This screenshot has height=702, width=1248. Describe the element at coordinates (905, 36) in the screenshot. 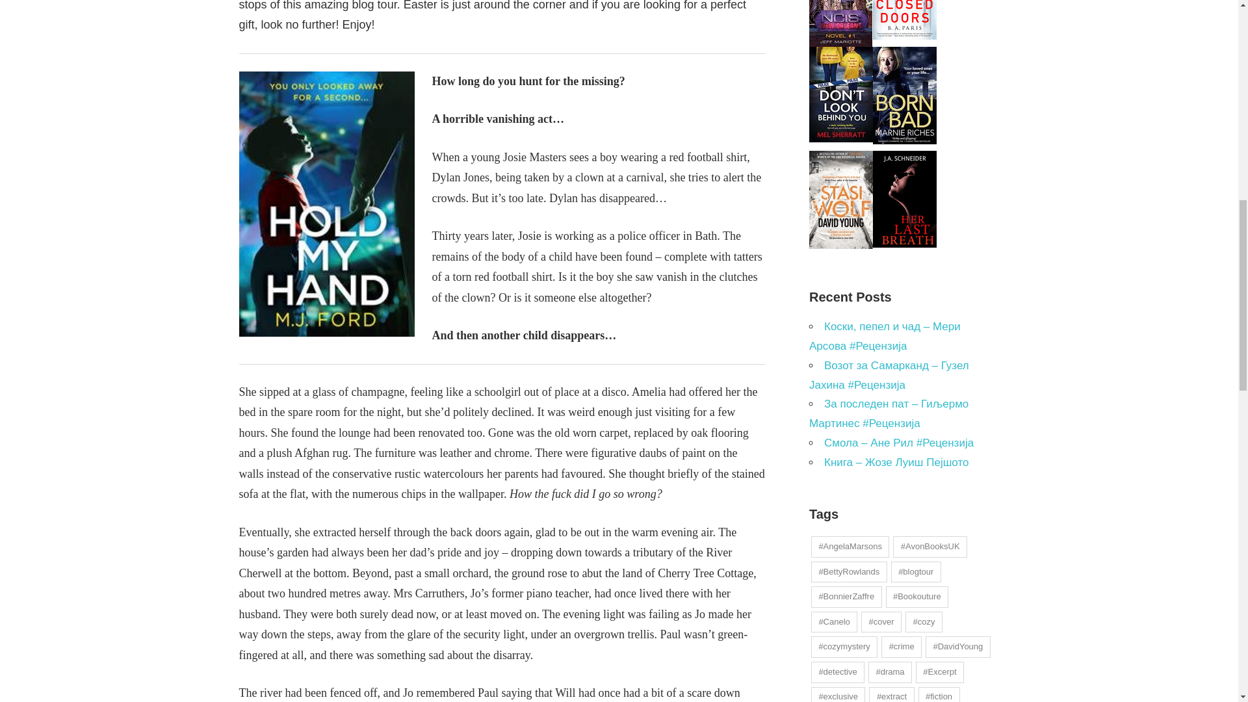

I see `Behind Closed Doors` at that location.